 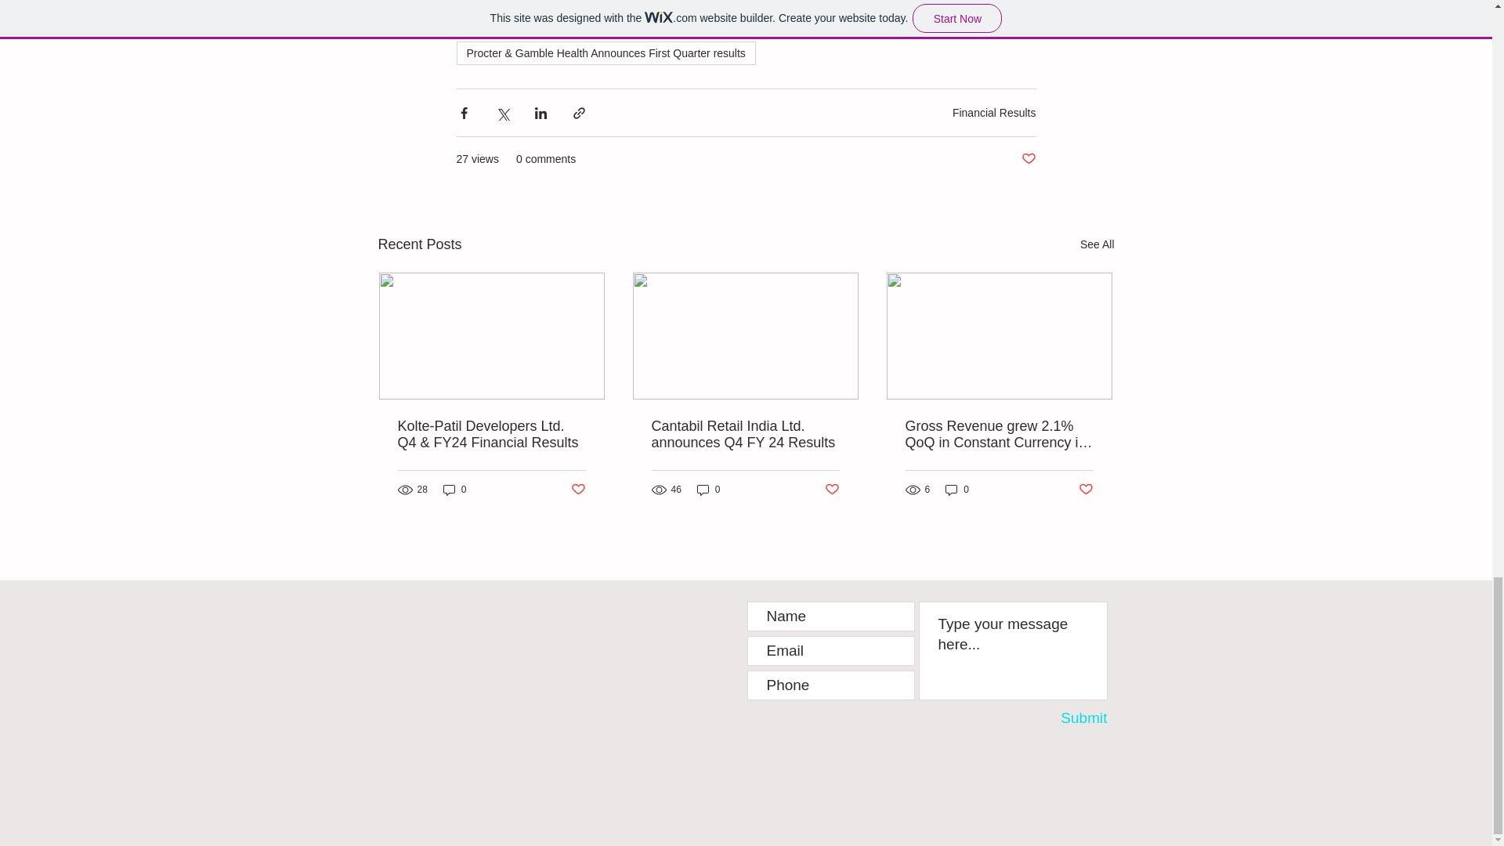 I want to click on Post not marked as liked, so click(x=1086, y=490).